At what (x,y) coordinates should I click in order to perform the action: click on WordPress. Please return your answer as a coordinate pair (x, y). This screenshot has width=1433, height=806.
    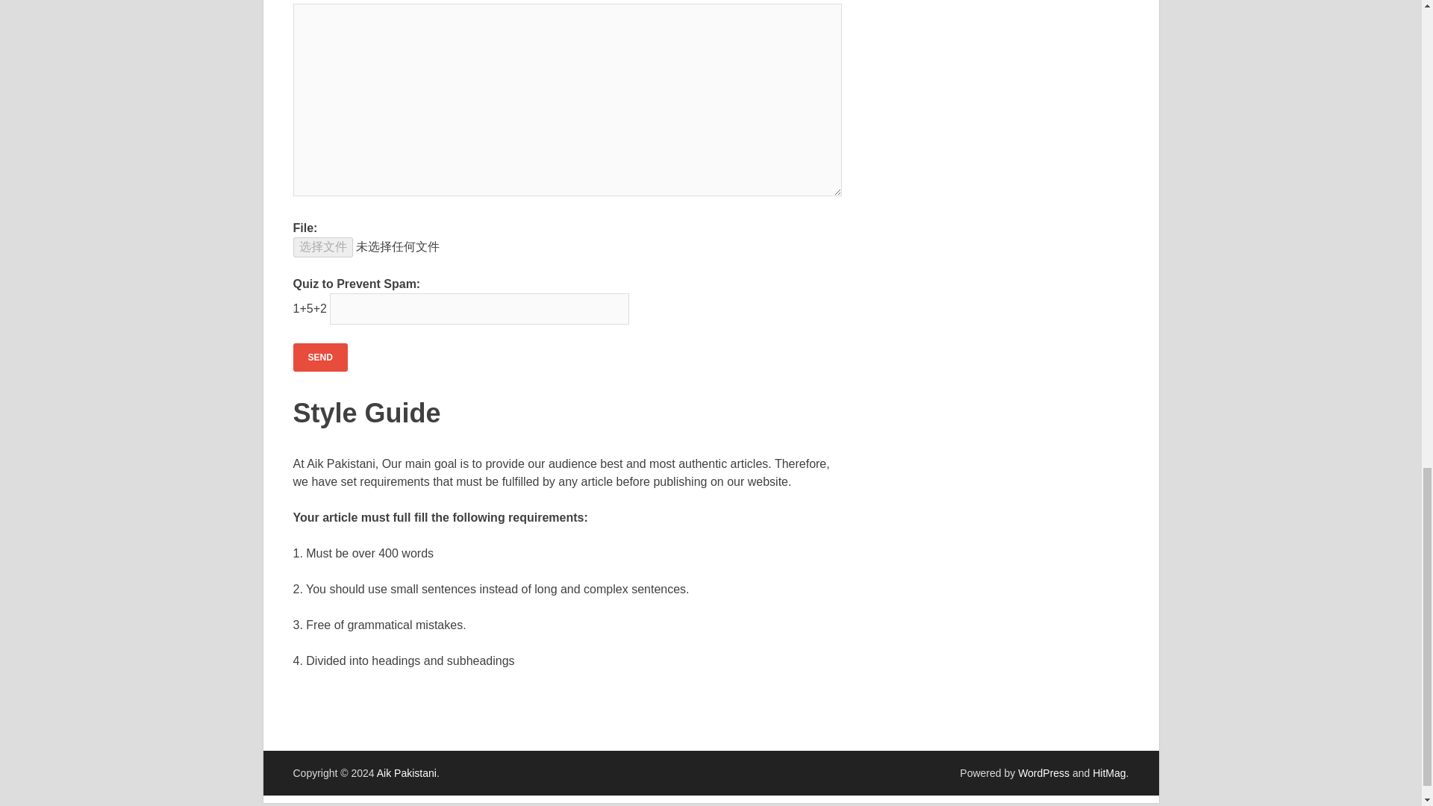
    Looking at the image, I should click on (1043, 773).